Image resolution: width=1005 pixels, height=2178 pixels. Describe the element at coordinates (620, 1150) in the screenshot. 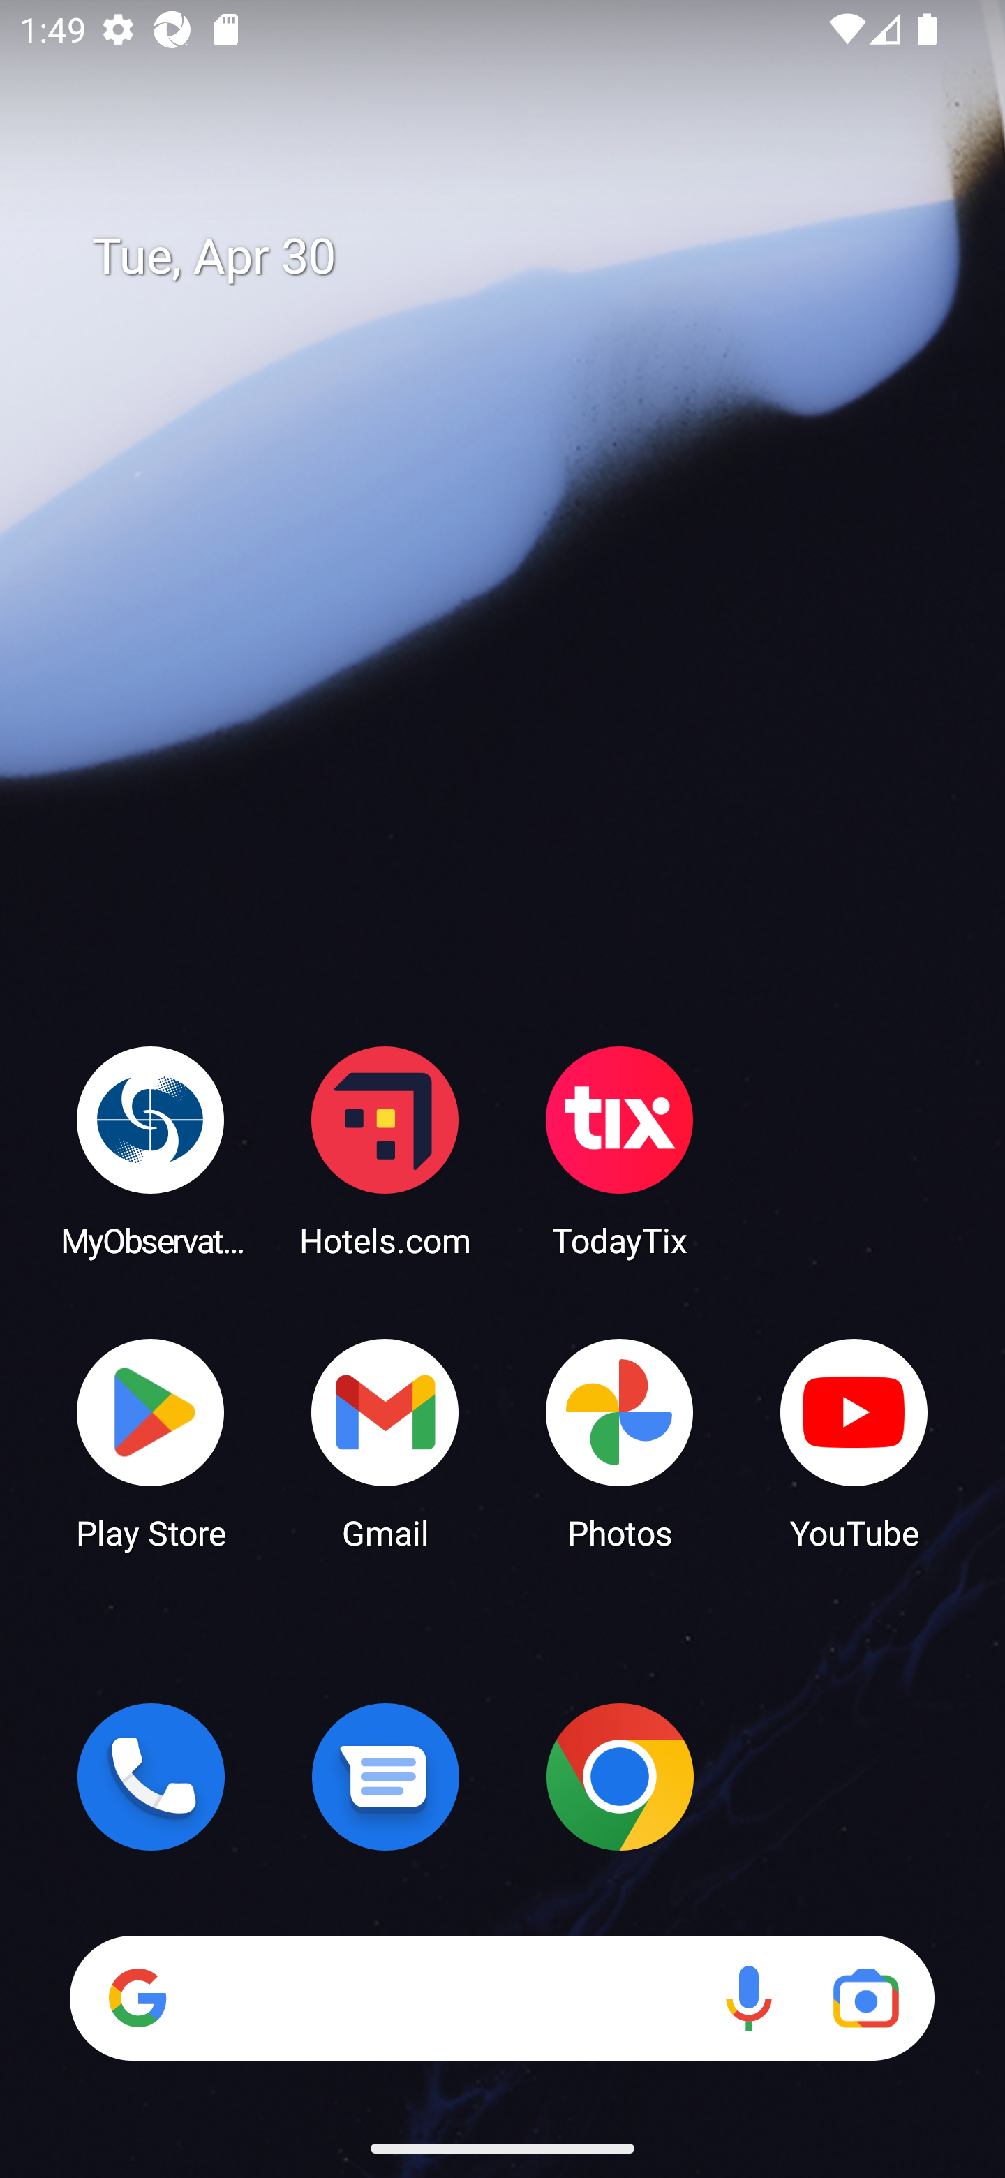

I see `TodayTix` at that location.